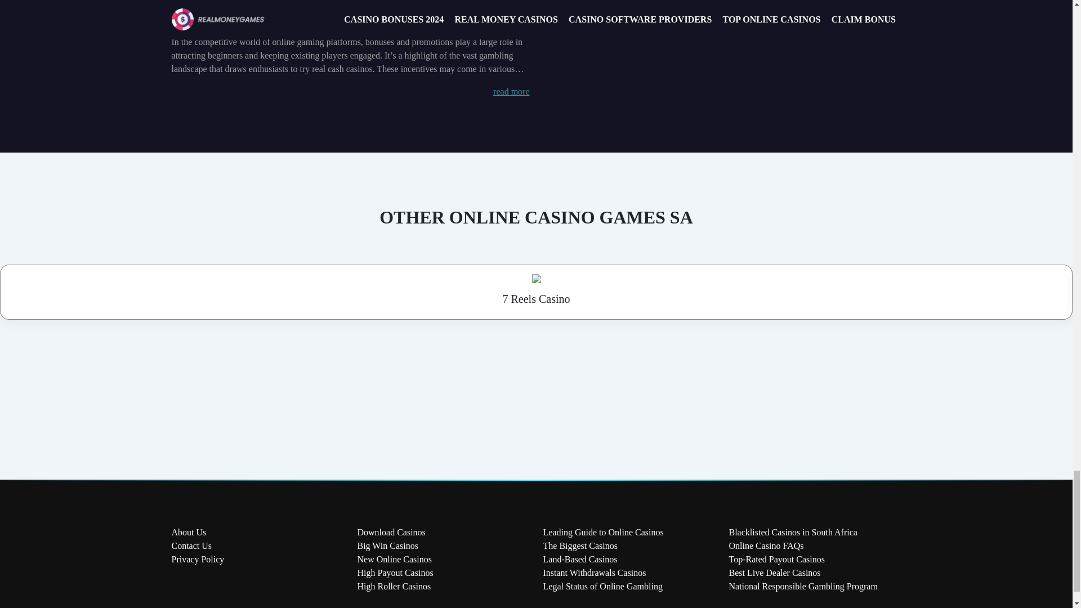 Image resolution: width=1081 pixels, height=608 pixels. Describe the element at coordinates (391, 532) in the screenshot. I see `Download Casinos` at that location.